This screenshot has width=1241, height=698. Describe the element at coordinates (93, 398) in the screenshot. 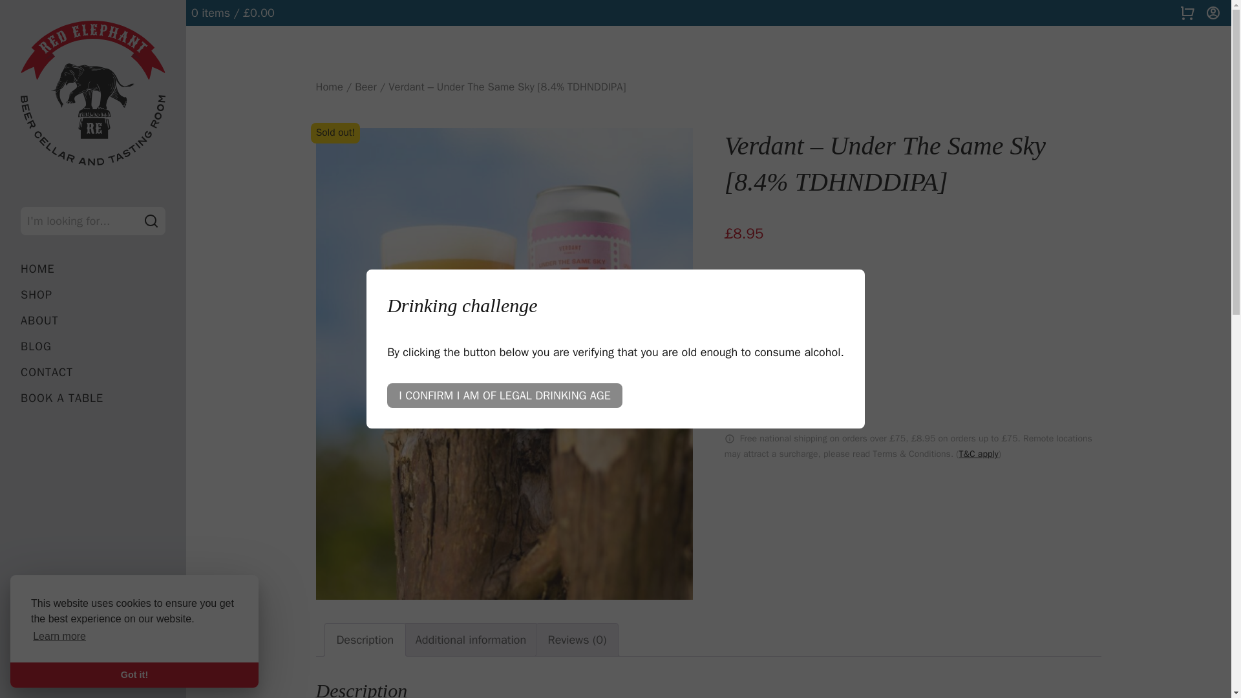

I see `BOOK A TABLE` at that location.